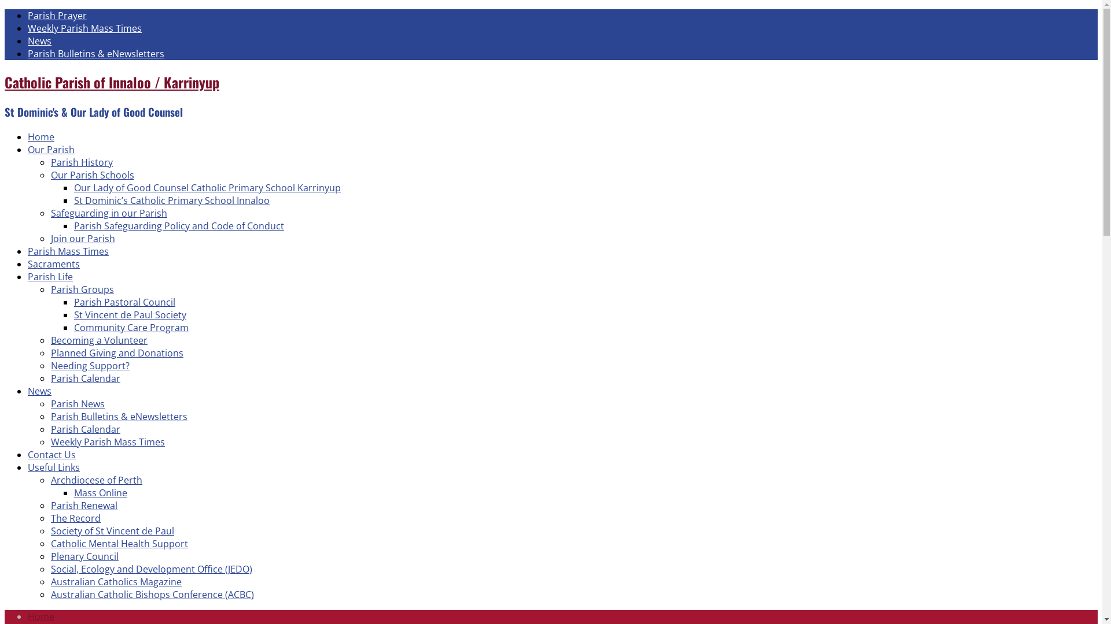 Image resolution: width=1111 pixels, height=624 pixels. I want to click on News, so click(39, 391).